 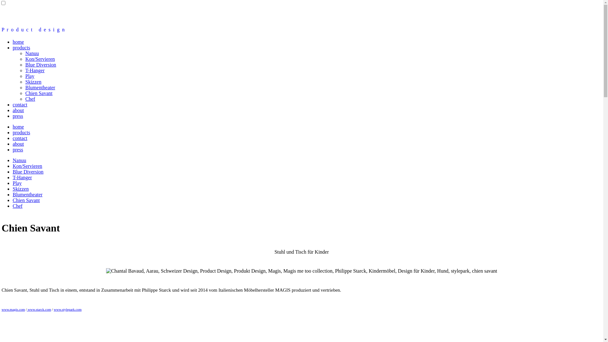 I want to click on home, so click(x=18, y=127).